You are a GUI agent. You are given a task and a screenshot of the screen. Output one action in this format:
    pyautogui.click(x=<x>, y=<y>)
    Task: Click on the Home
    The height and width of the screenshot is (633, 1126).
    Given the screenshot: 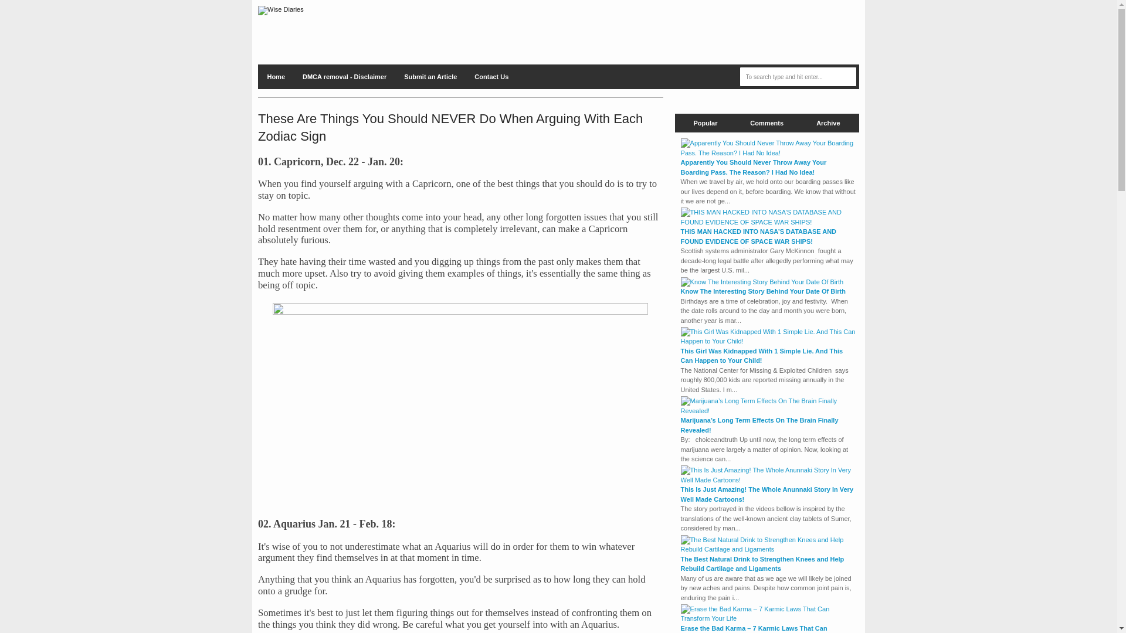 What is the action you would take?
    pyautogui.click(x=276, y=77)
    